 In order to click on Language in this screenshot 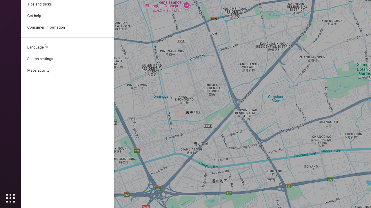, I will do `click(67, 47)`.